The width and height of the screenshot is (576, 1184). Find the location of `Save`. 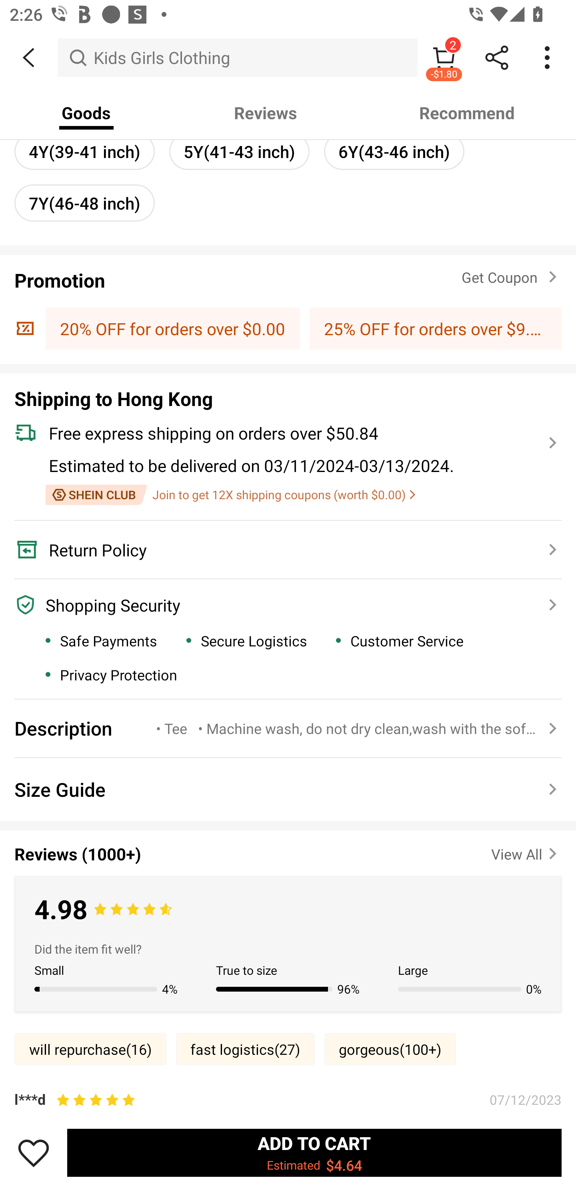

Save is located at coordinates (34, 1152).